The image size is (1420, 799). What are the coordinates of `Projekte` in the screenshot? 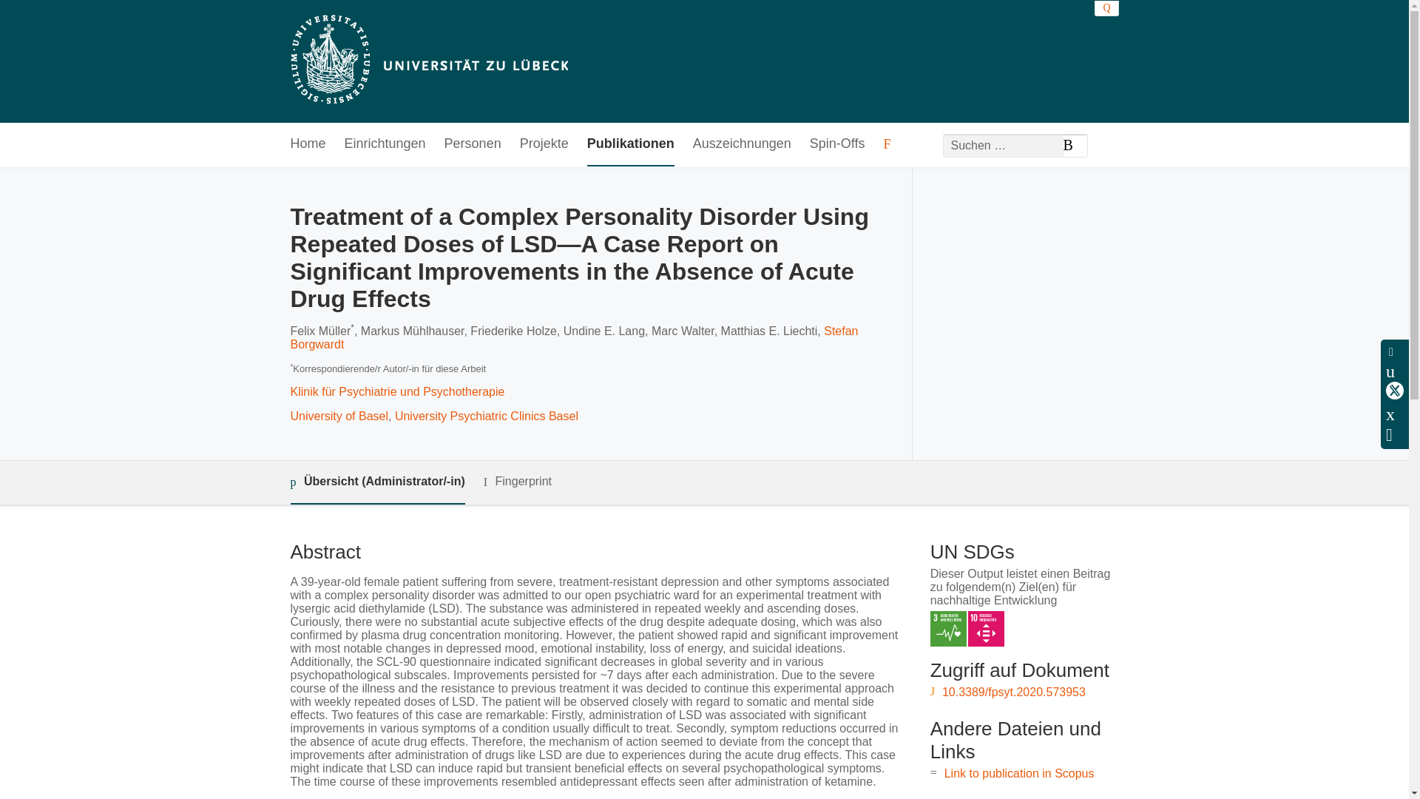 It's located at (544, 144).